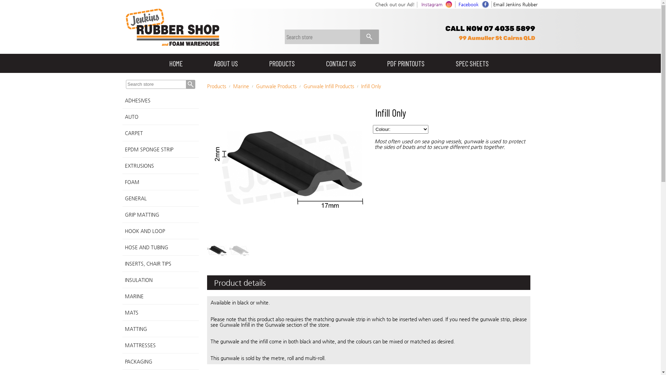 Image resolution: width=666 pixels, height=375 pixels. I want to click on INSULATION, so click(160, 280).